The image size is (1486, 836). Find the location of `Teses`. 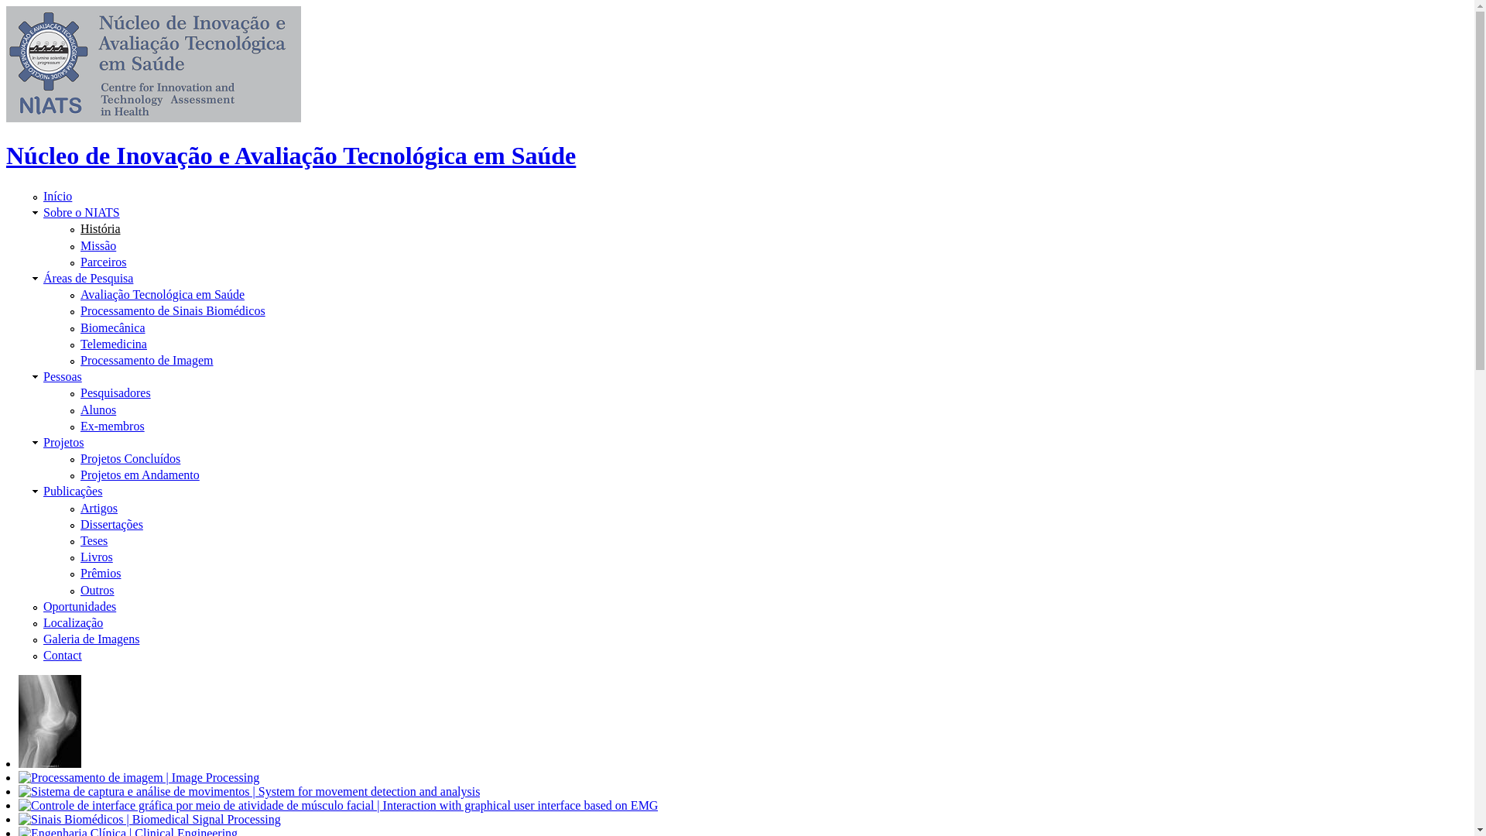

Teses is located at coordinates (94, 540).